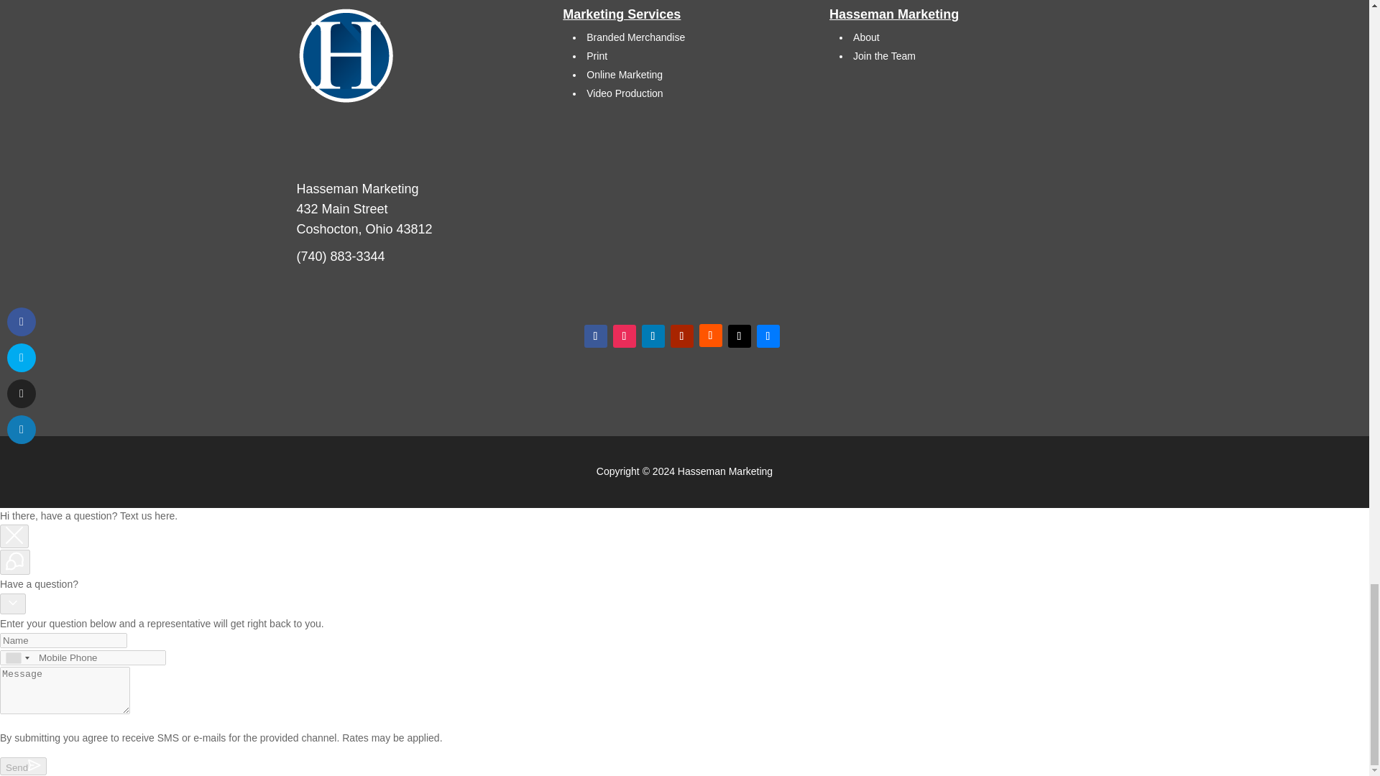 This screenshot has width=1380, height=776. Describe the element at coordinates (624, 336) in the screenshot. I see `Follow on Instagram` at that location.